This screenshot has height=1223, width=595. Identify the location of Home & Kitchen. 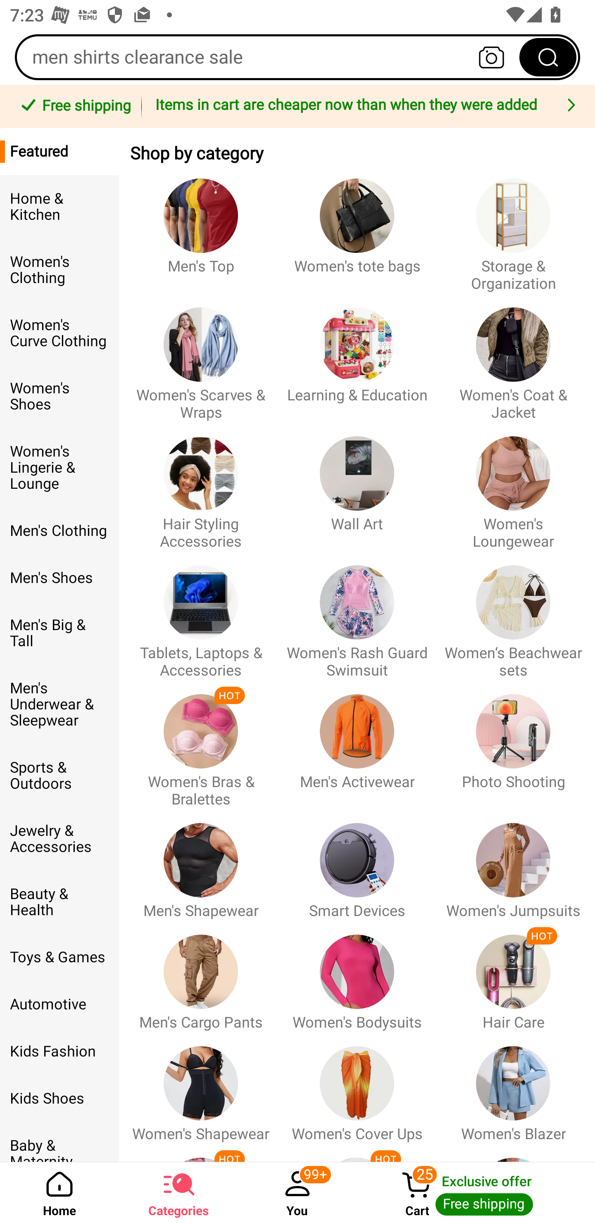
(59, 207).